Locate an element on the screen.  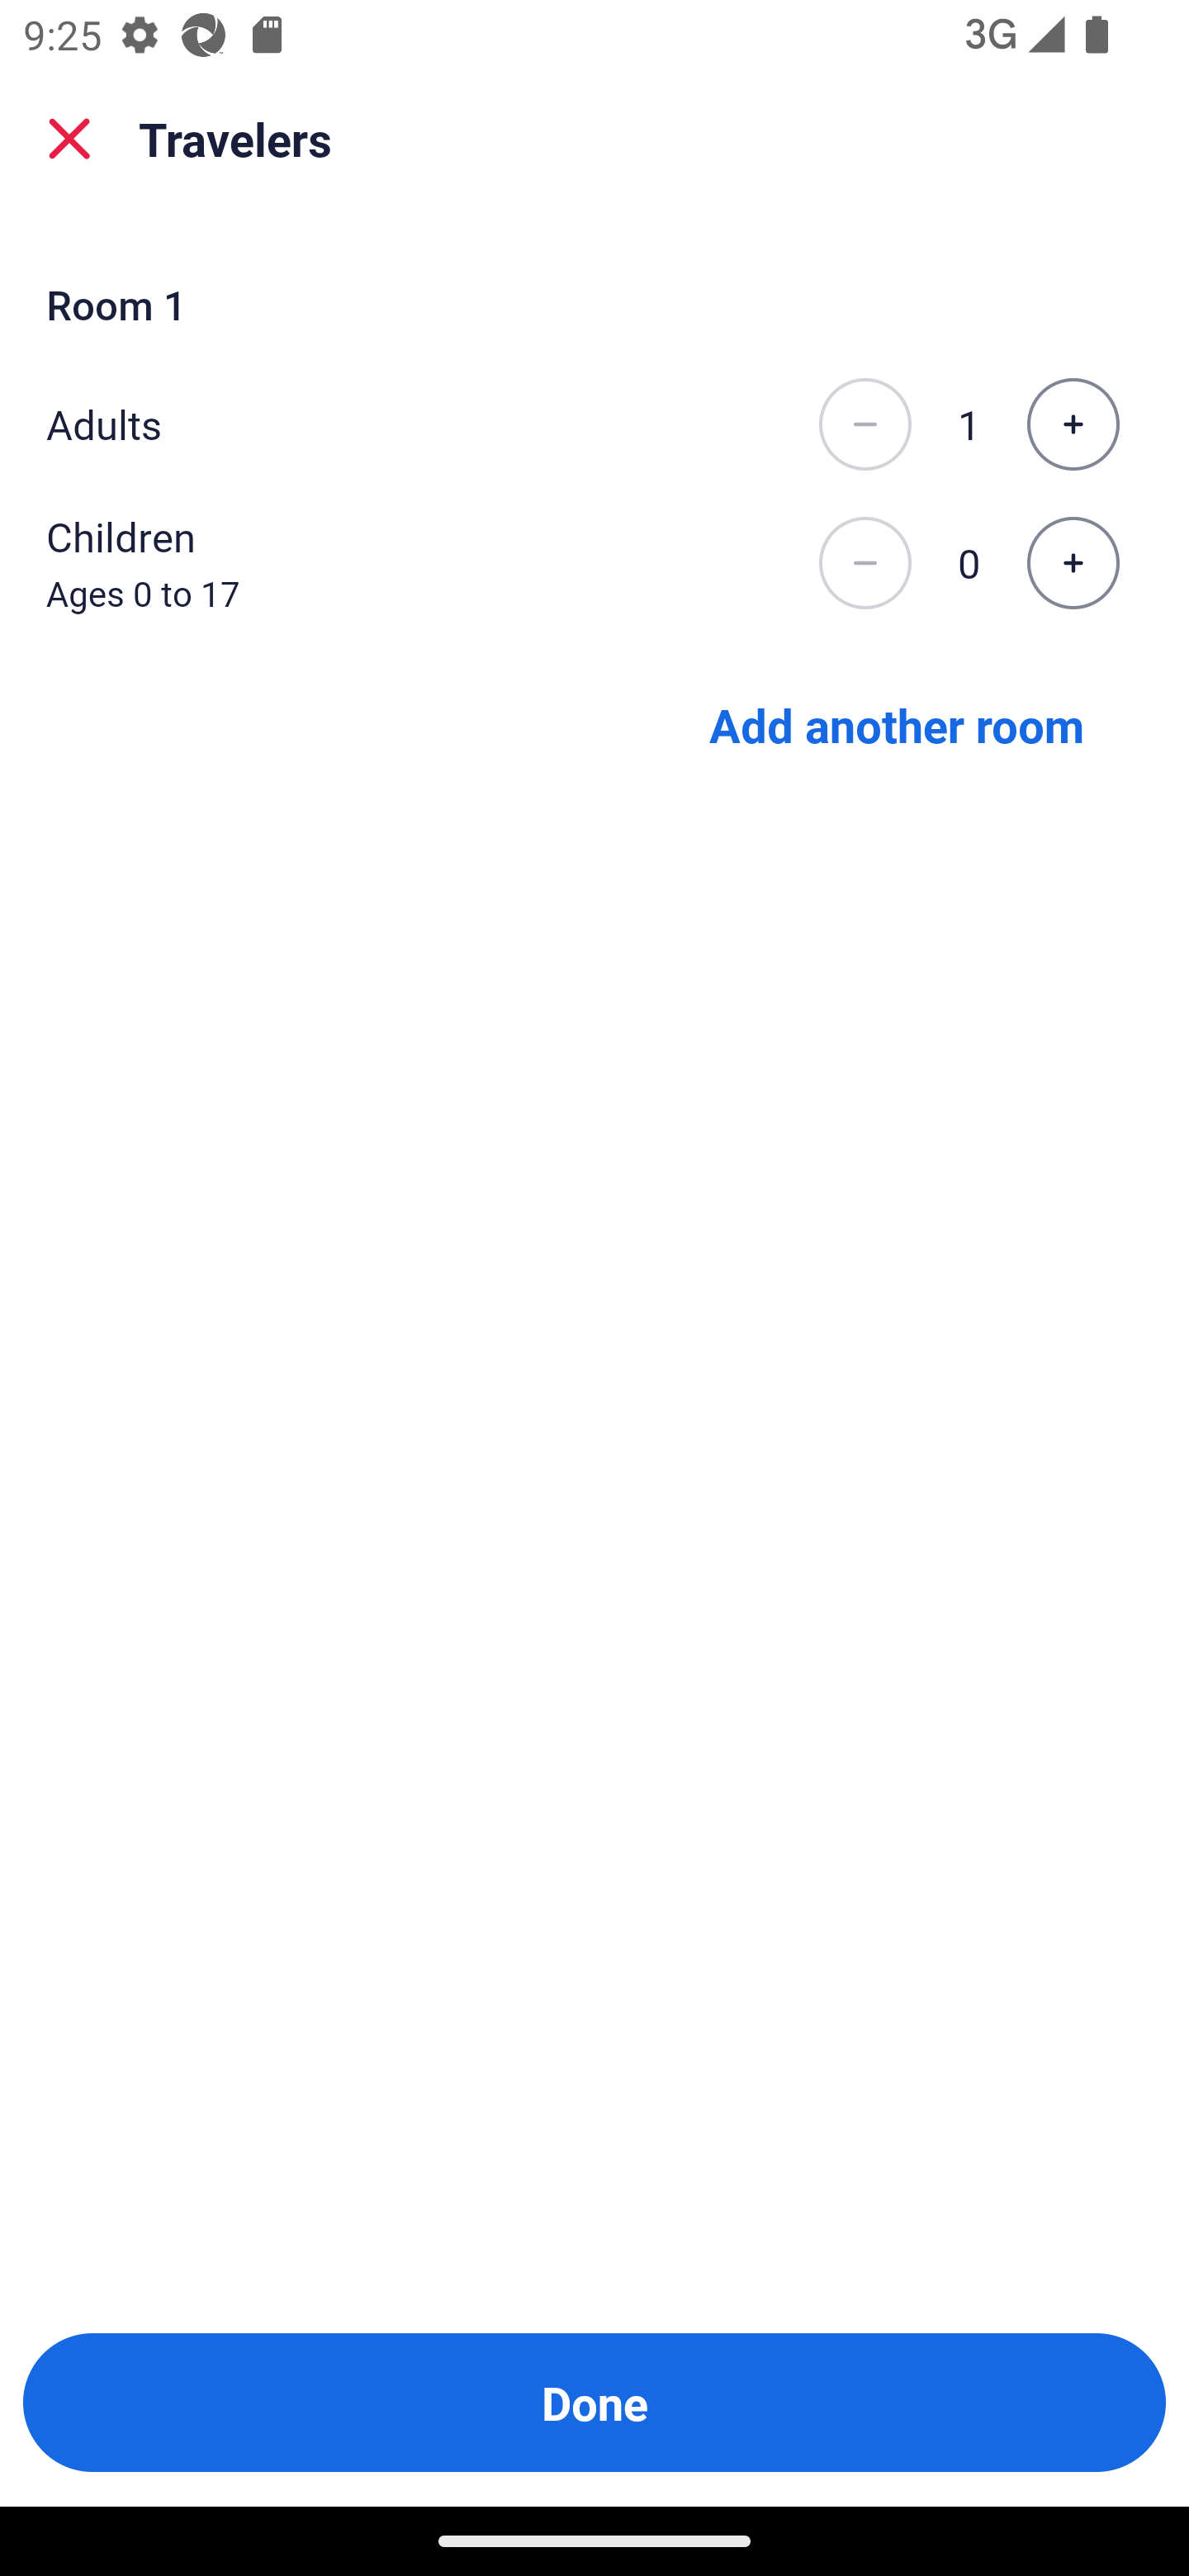
Add another room is located at coordinates (897, 723).